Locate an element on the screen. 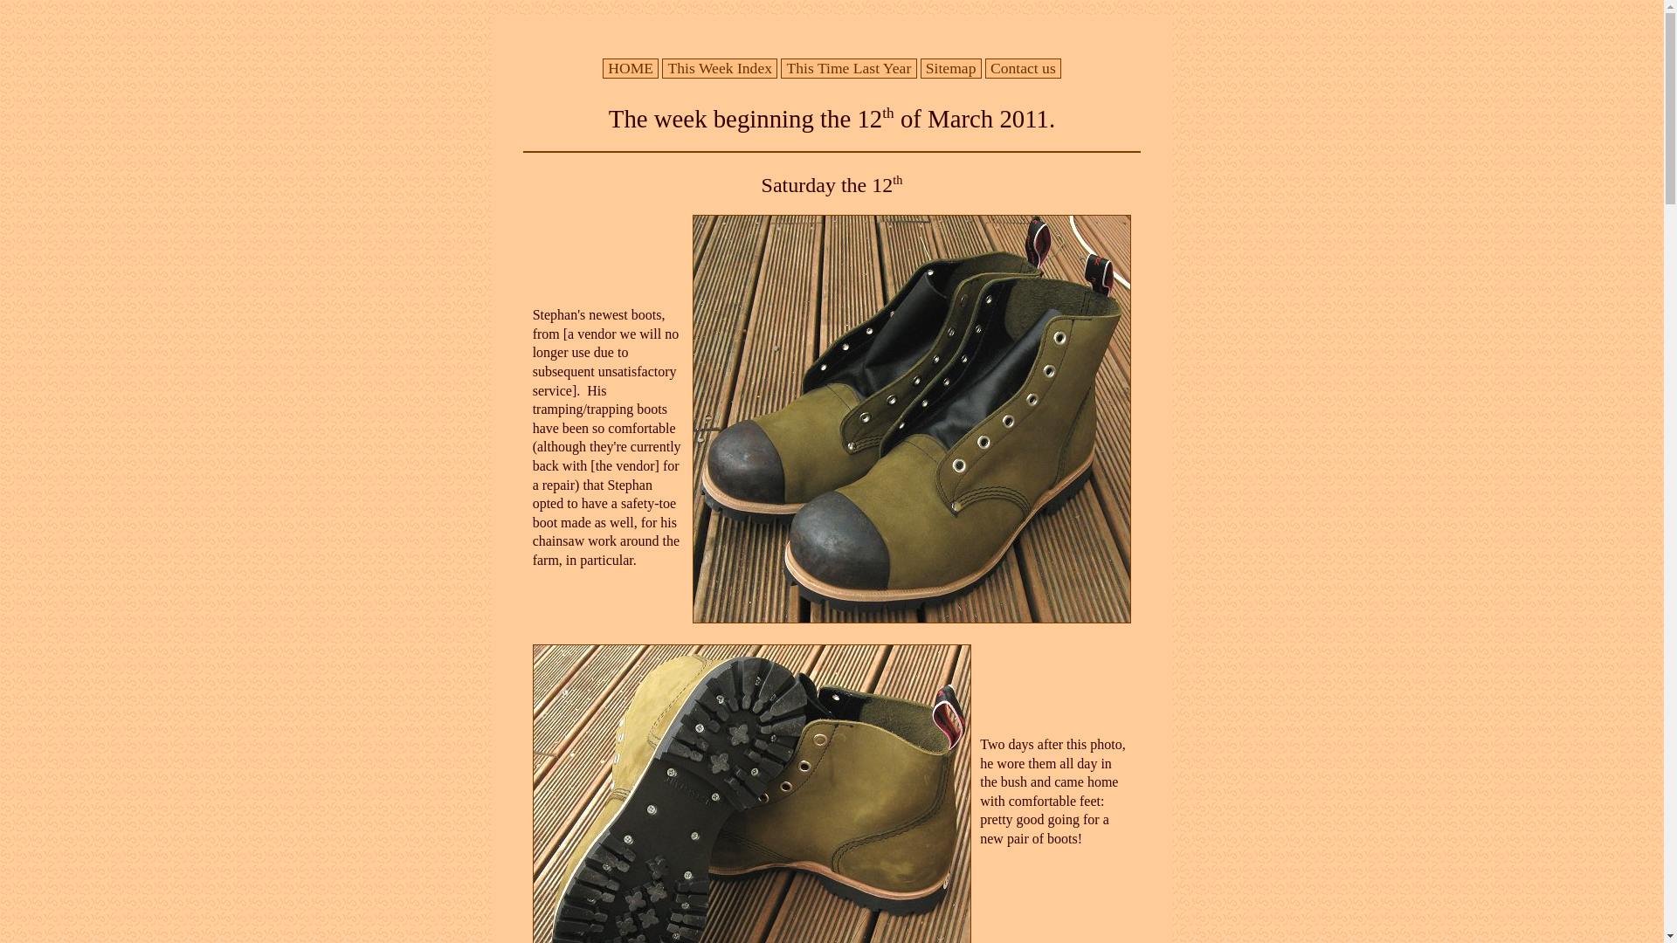  Contact us is located at coordinates (1022, 67).